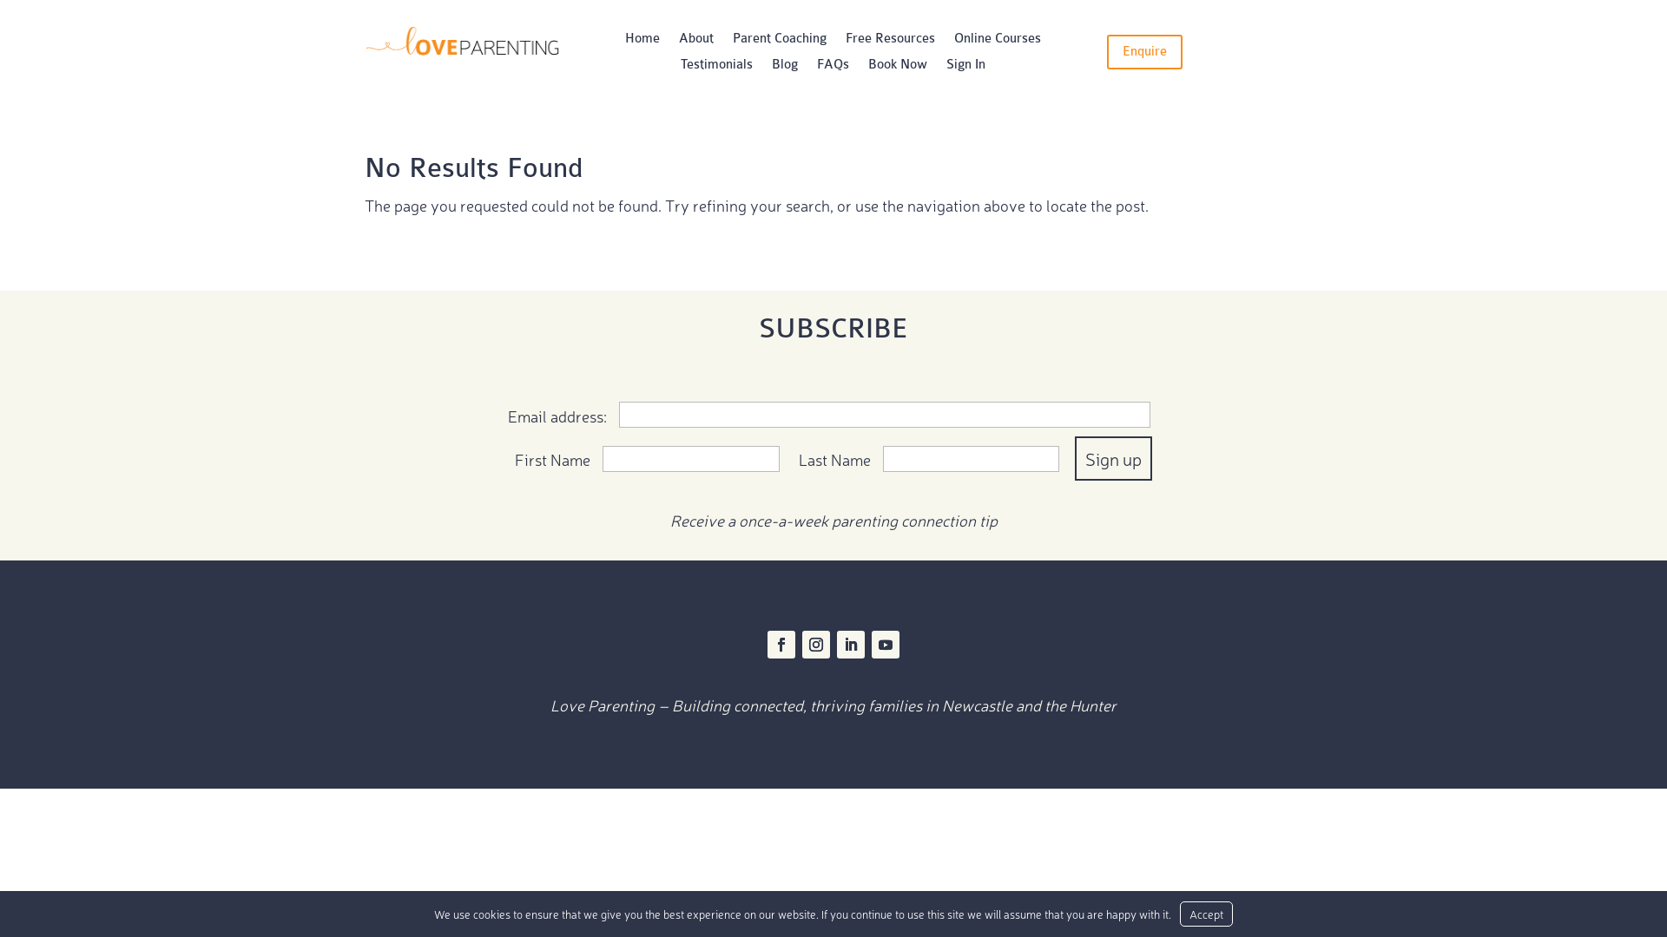 The width and height of the screenshot is (1667, 937). What do you see at coordinates (898, 69) in the screenshot?
I see `Book Now` at bounding box center [898, 69].